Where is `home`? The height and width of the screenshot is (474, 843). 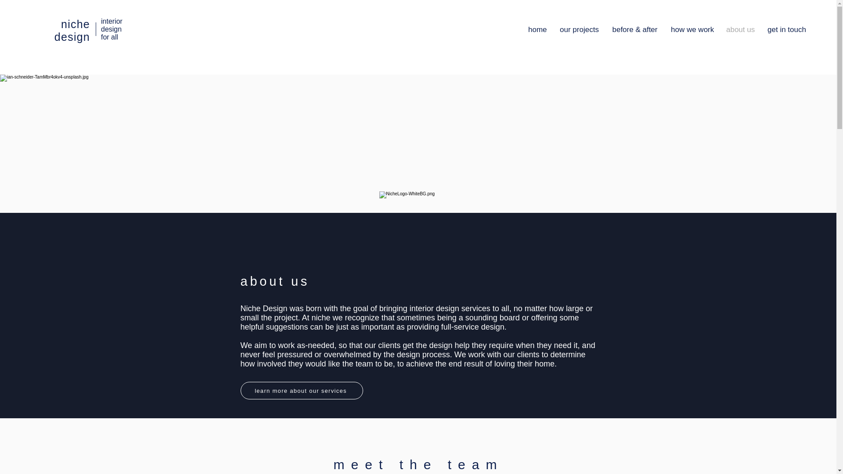
home is located at coordinates (537, 30).